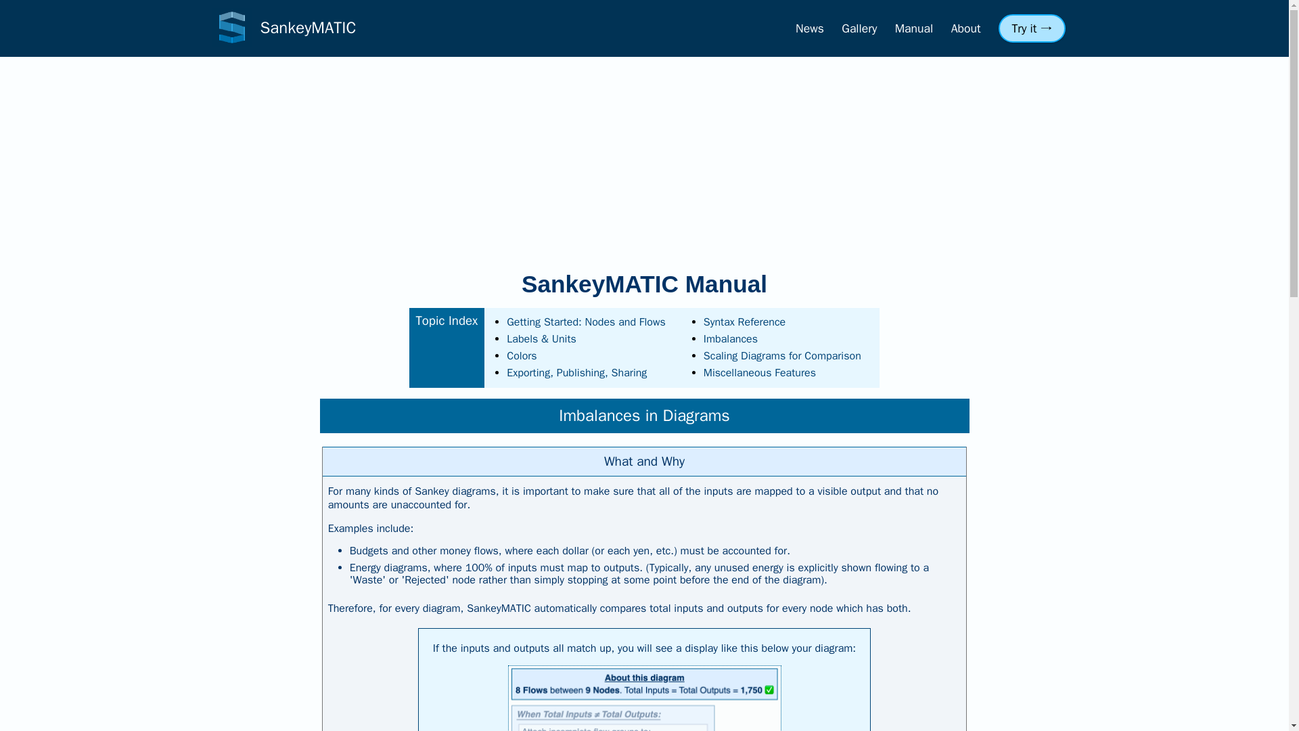 The height and width of the screenshot is (731, 1299). Describe the element at coordinates (809, 28) in the screenshot. I see `News` at that location.